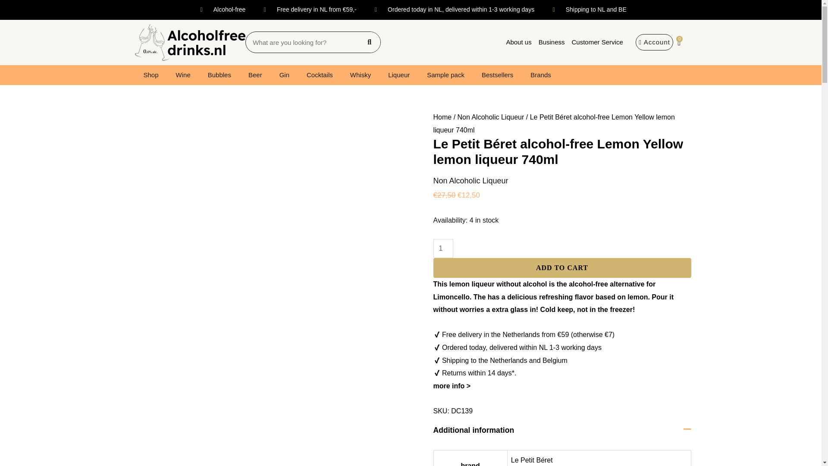 The width and height of the screenshot is (828, 466). Describe the element at coordinates (284, 75) in the screenshot. I see `Gin` at that location.